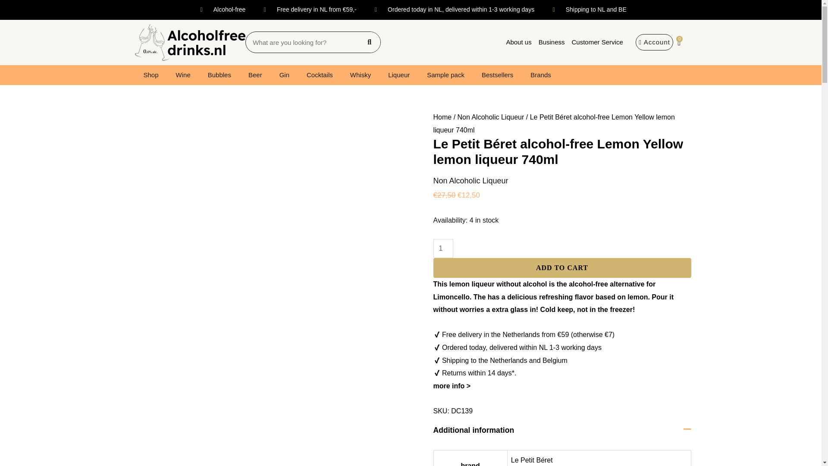 The width and height of the screenshot is (828, 466). Describe the element at coordinates (284, 75) in the screenshot. I see `Gin` at that location.